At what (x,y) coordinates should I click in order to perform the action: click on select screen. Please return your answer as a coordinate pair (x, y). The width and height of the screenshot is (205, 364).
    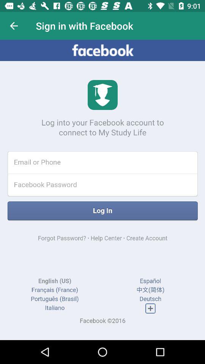
    Looking at the image, I should click on (102, 190).